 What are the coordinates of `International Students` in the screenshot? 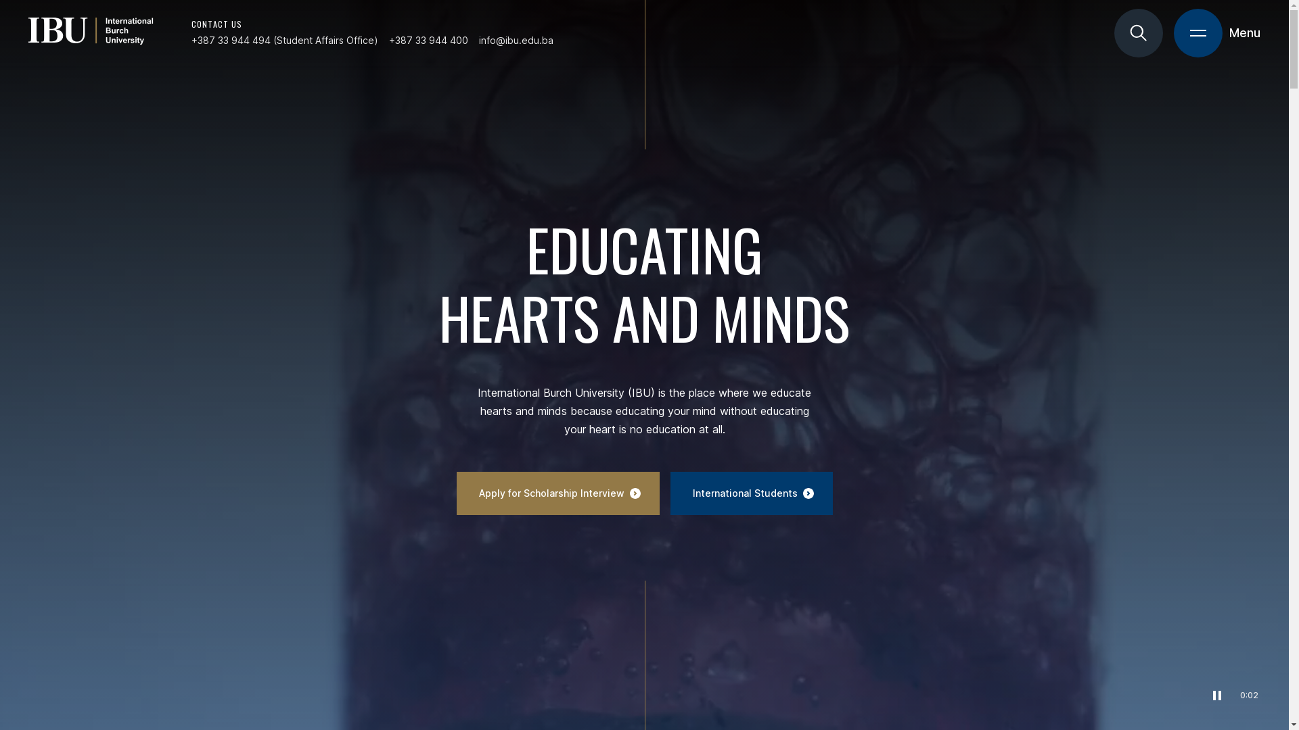 It's located at (751, 493).